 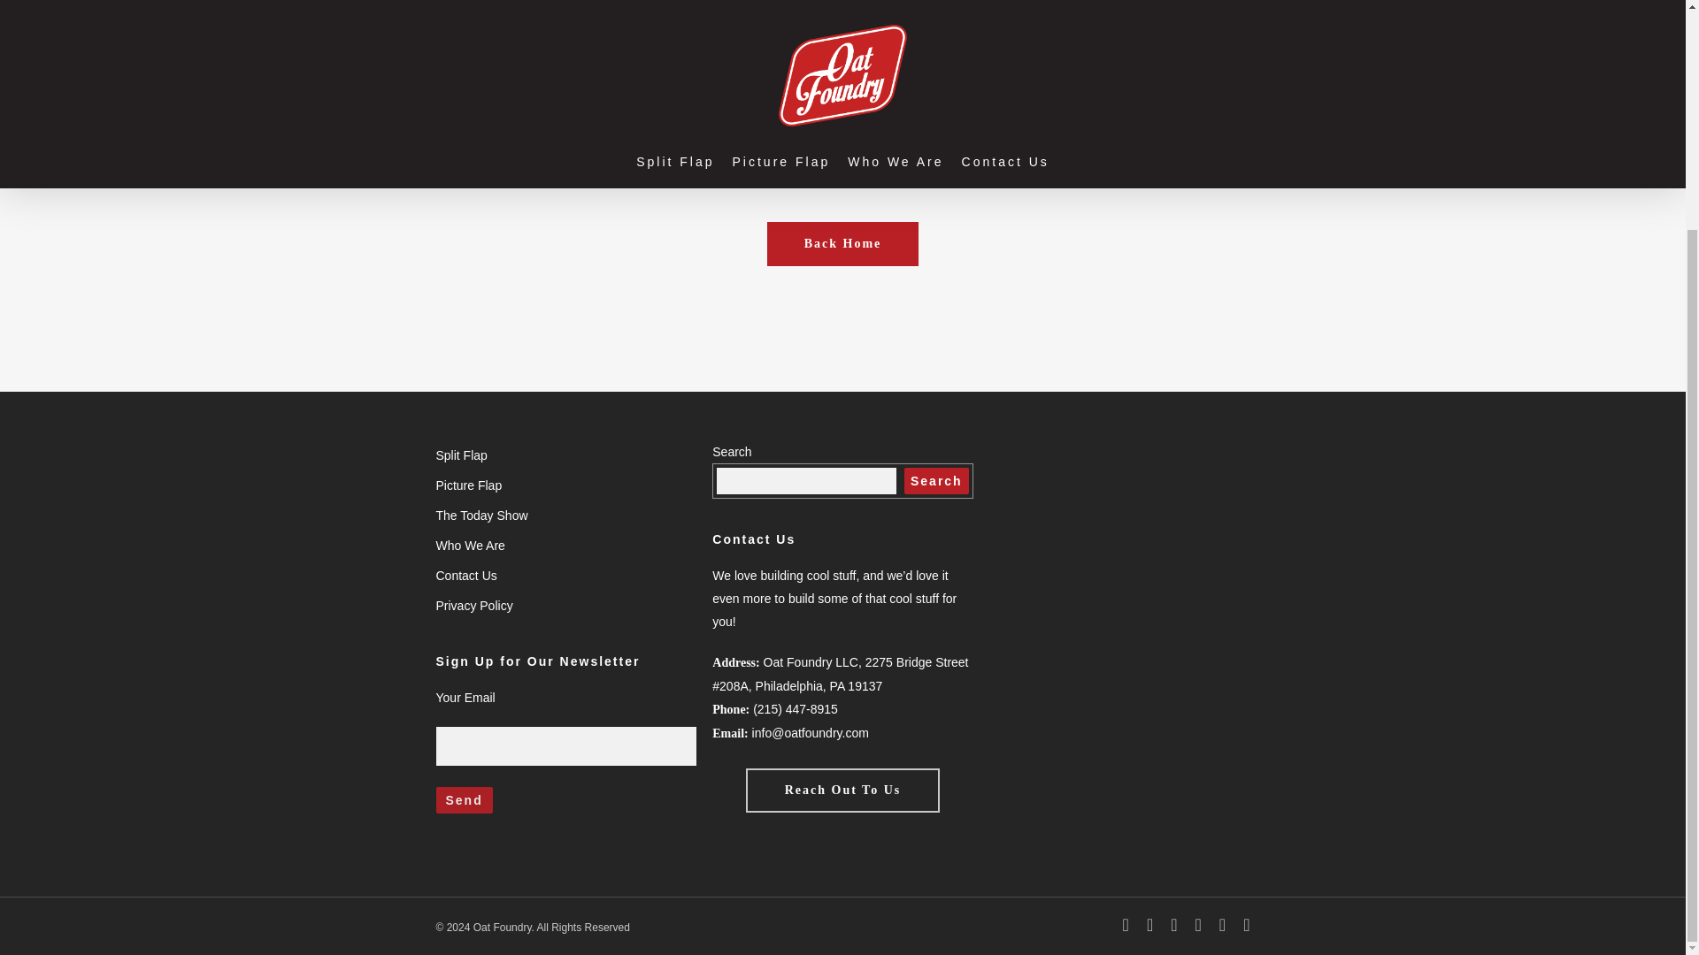 I want to click on The Today Show, so click(x=565, y=516).